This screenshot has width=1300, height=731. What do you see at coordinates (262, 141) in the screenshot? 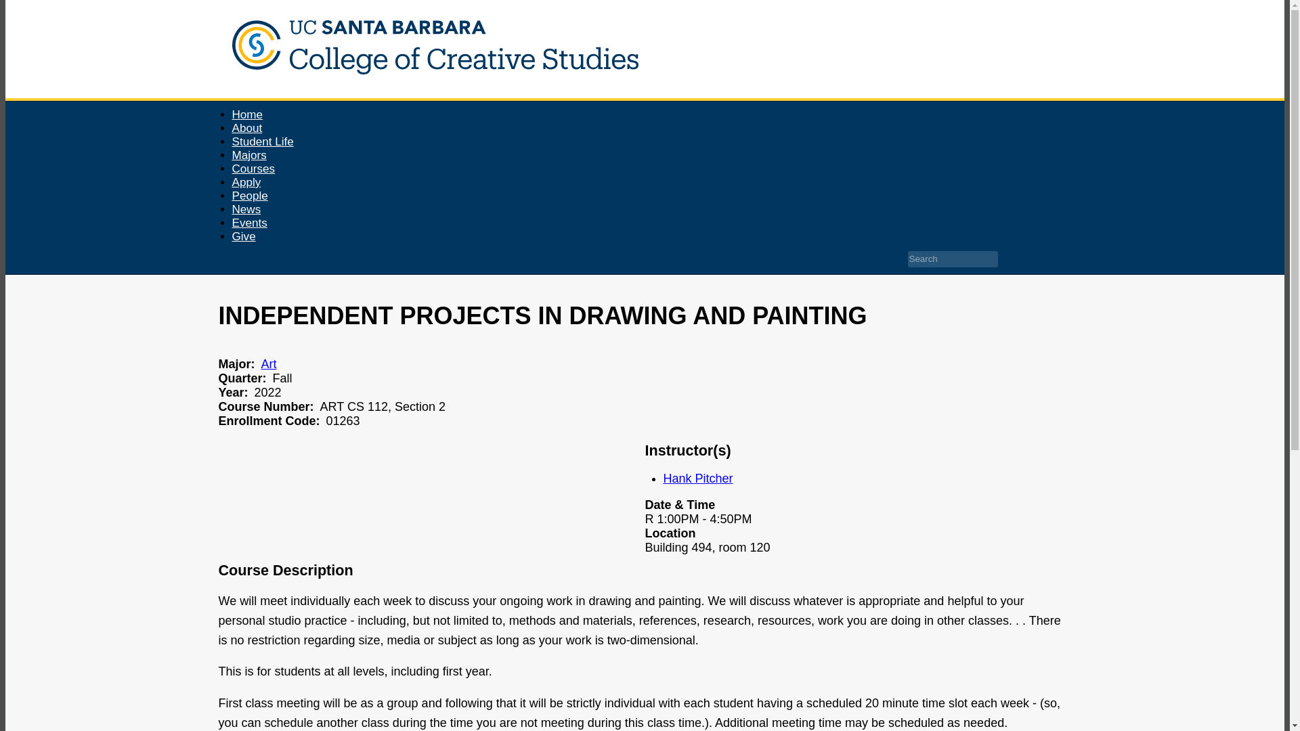
I see `Student Life` at bounding box center [262, 141].